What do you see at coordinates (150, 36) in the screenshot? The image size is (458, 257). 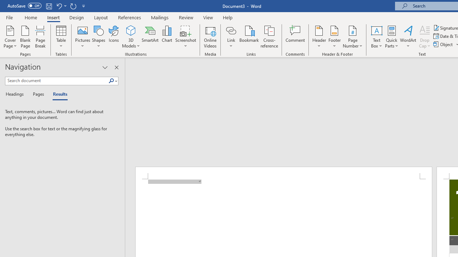 I see `SmartArt...` at bounding box center [150, 36].